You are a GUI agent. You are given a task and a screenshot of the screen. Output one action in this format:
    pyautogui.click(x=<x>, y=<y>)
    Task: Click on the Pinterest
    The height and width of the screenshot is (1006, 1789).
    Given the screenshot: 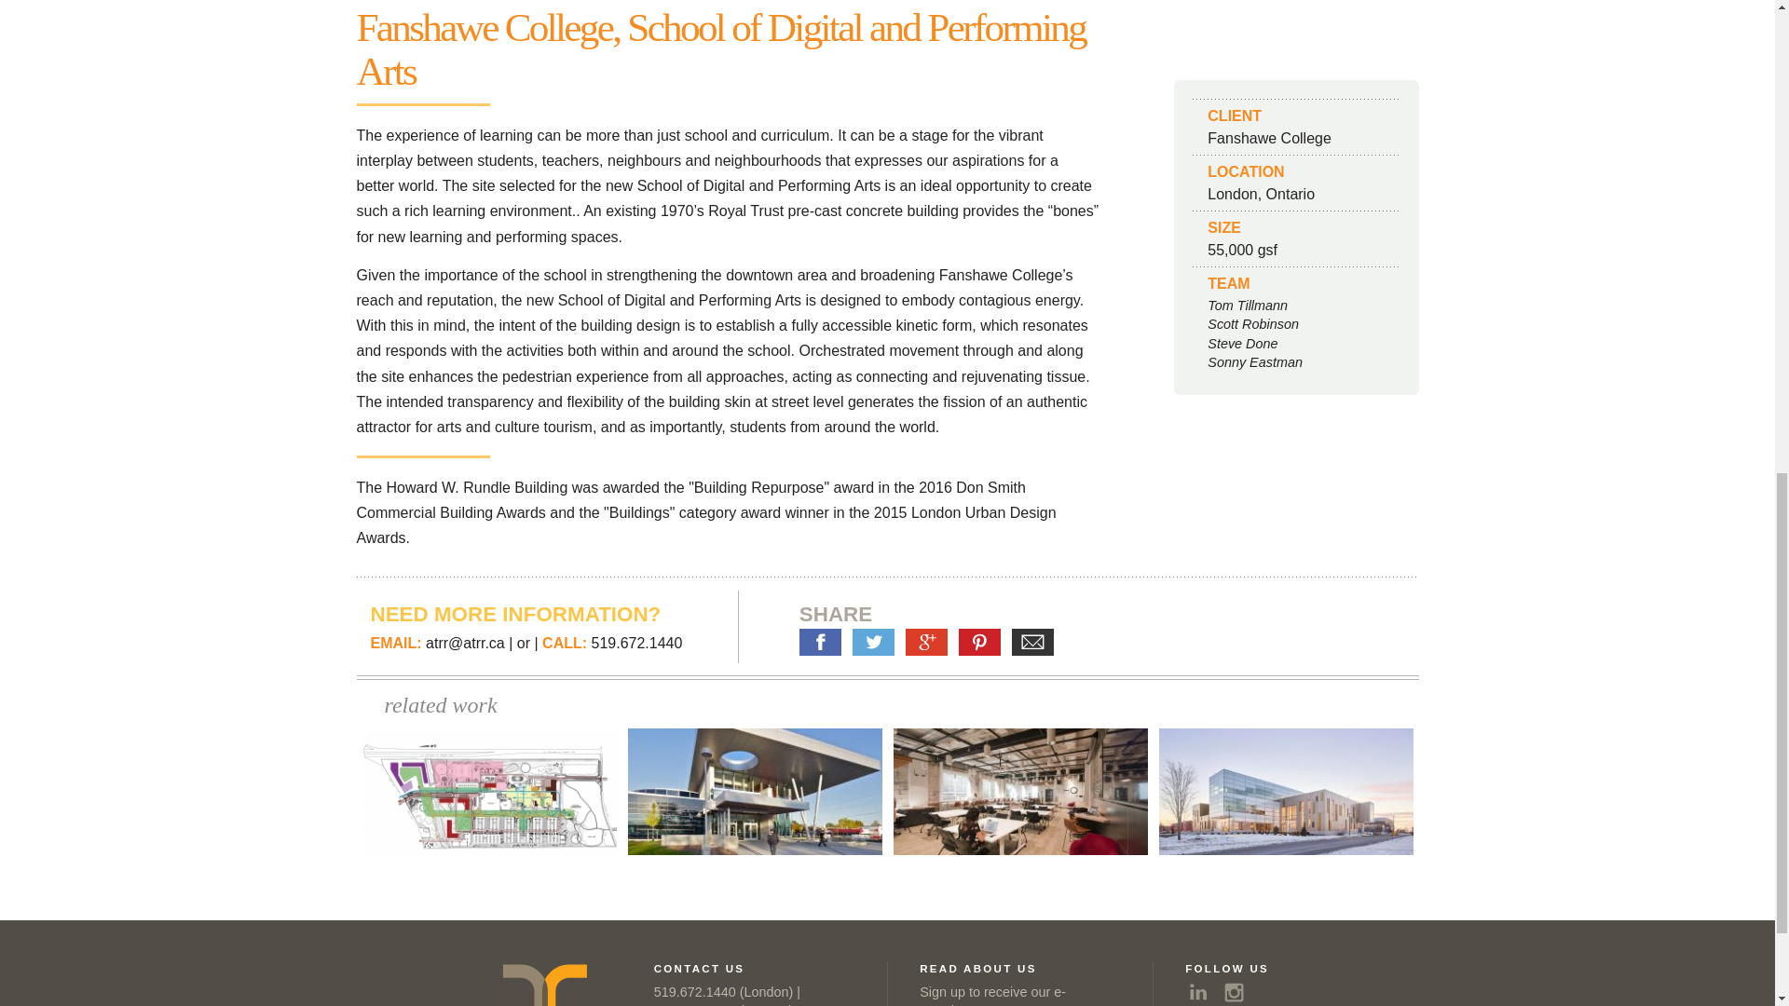 What is the action you would take?
    pyautogui.click(x=979, y=643)
    